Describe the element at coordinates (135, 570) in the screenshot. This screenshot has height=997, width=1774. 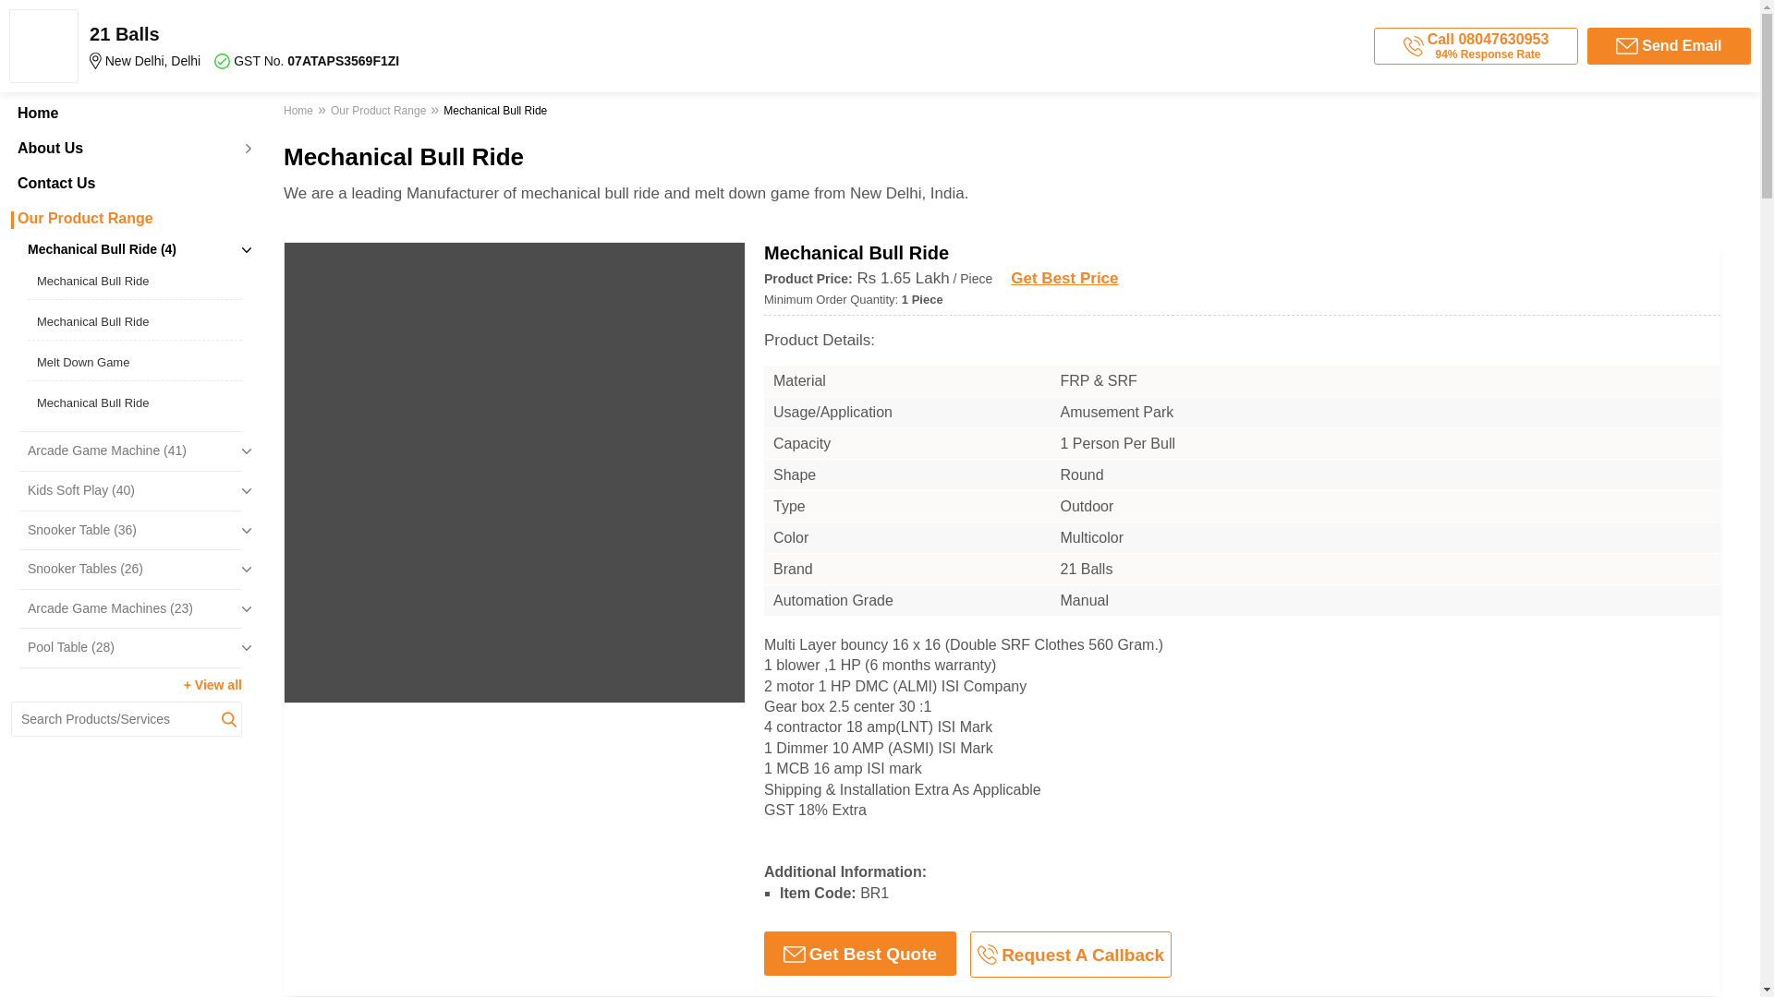
I see `Snooker Tables (26)` at that location.